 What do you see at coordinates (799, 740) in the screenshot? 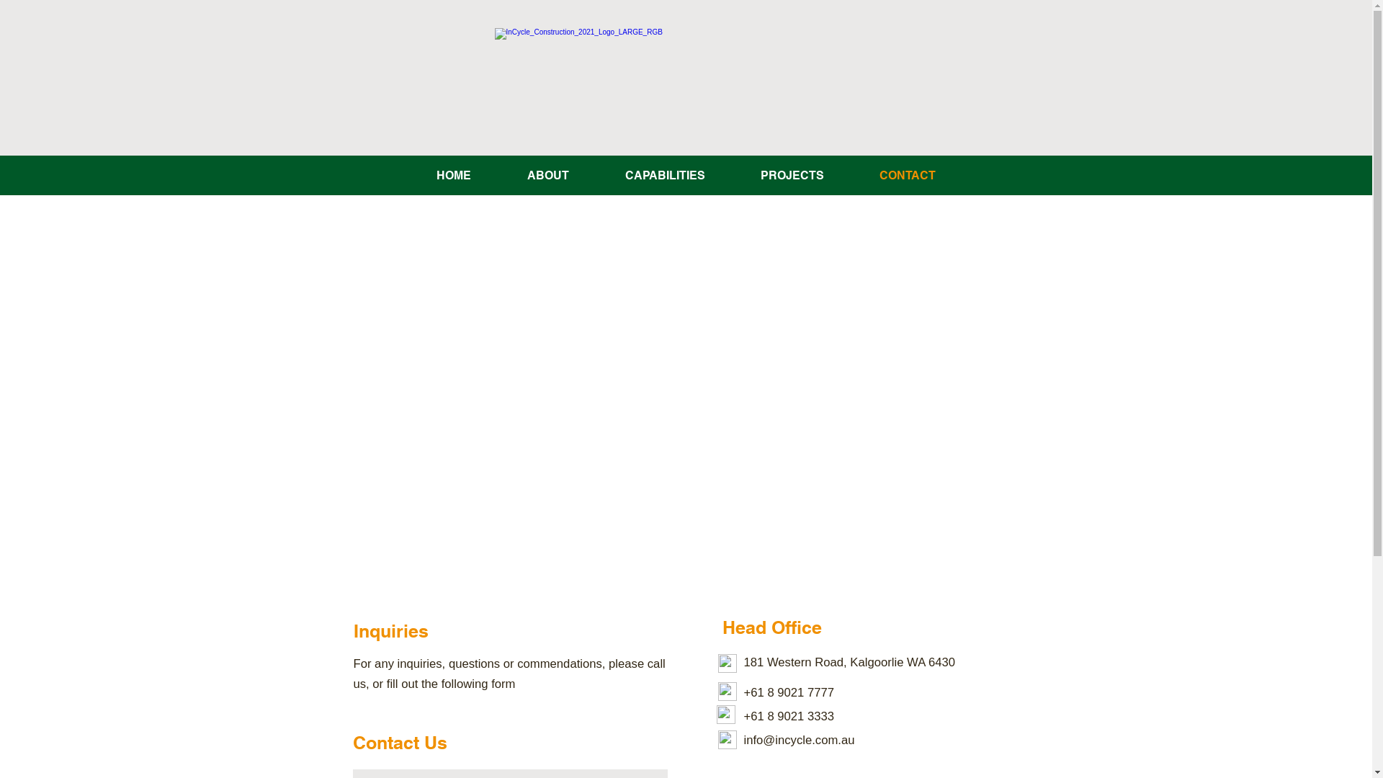
I see `info@incycle.com.au` at bounding box center [799, 740].